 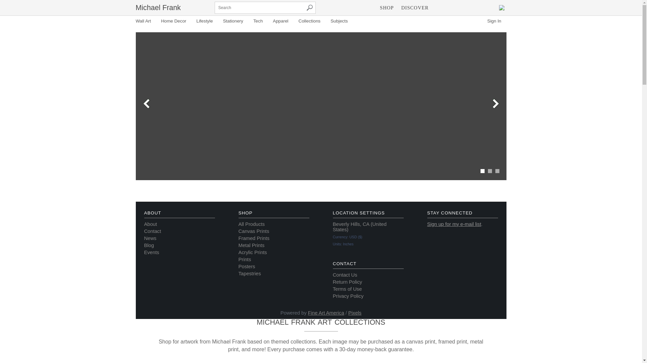 I want to click on Michael Frank, so click(x=158, y=7).